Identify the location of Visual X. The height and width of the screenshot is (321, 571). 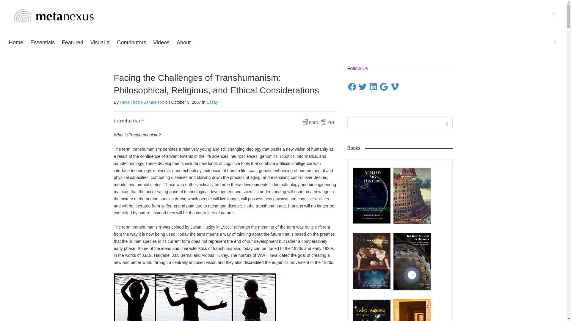
(100, 43).